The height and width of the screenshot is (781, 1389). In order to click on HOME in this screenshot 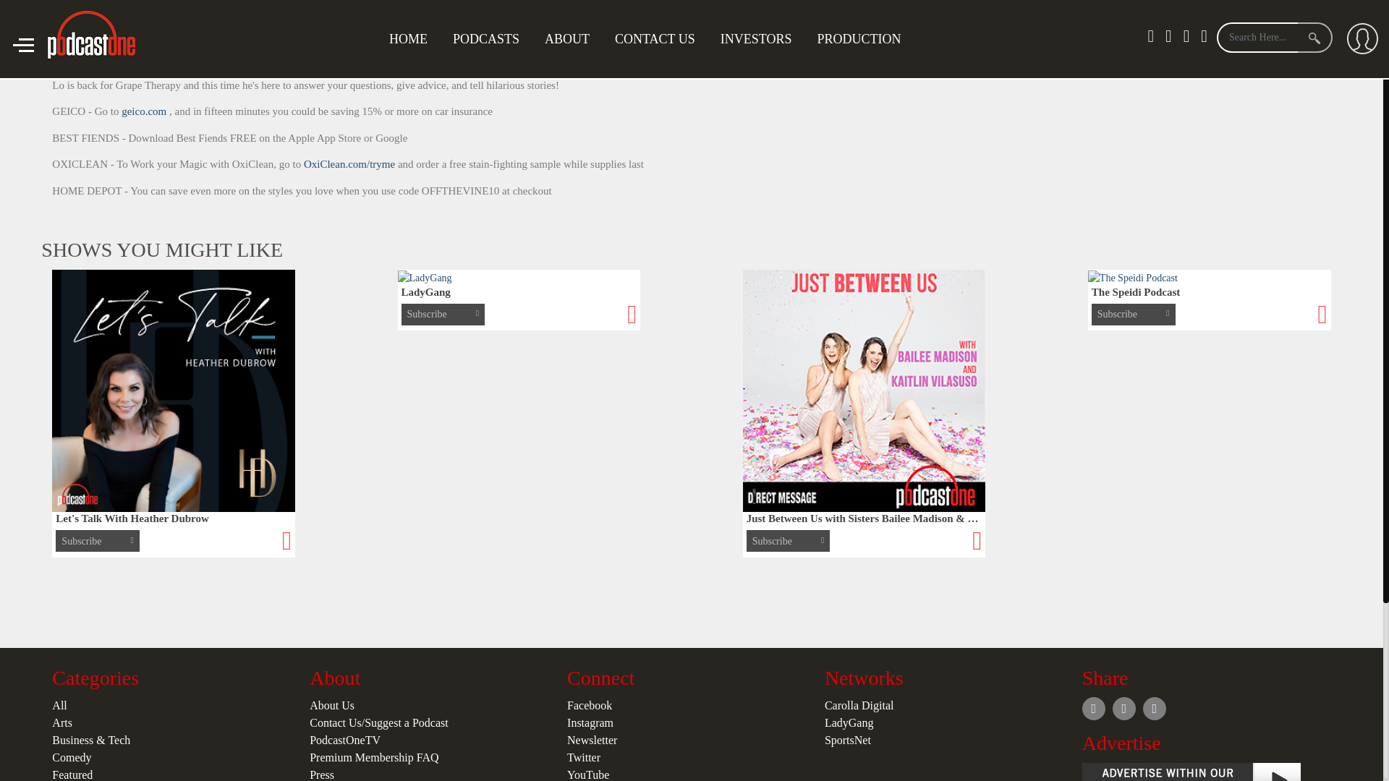, I will do `click(408, 39)`.